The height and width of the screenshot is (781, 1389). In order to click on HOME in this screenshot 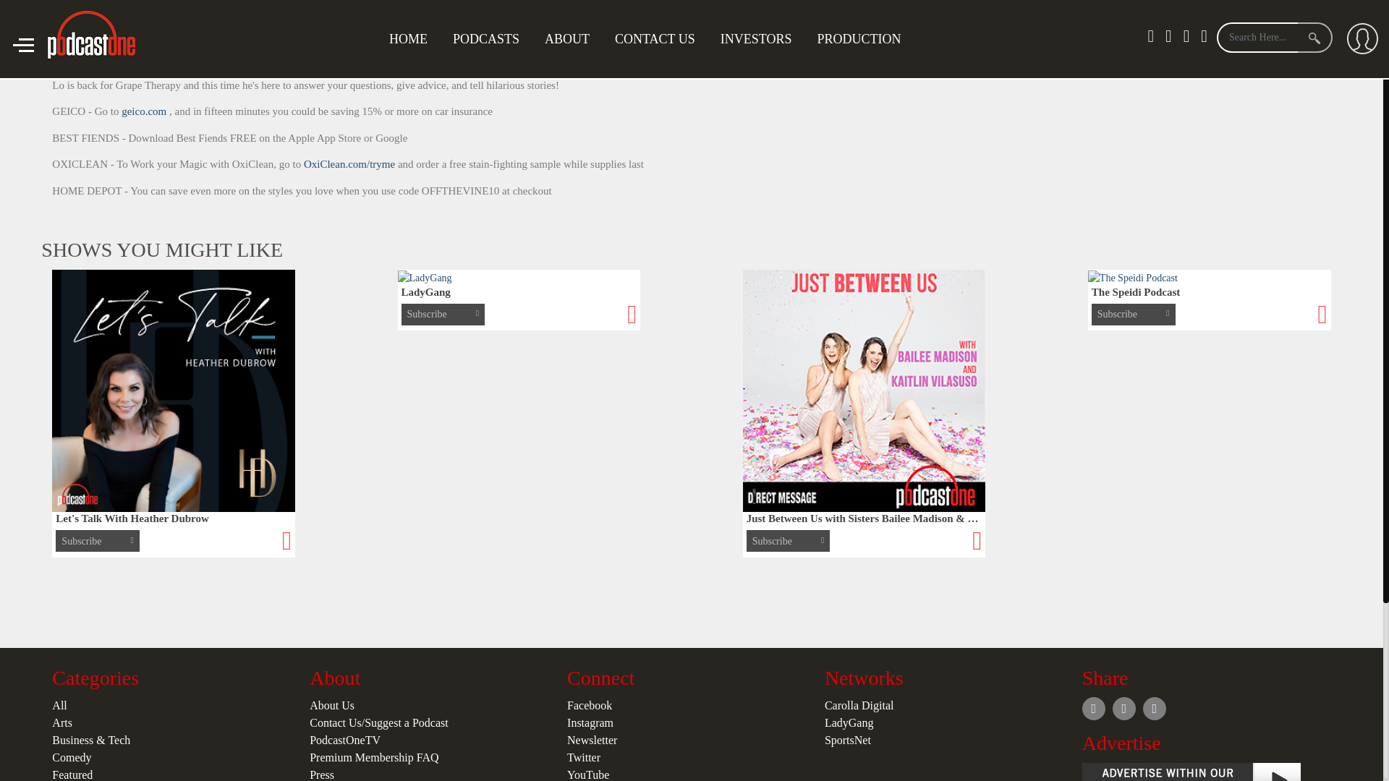, I will do `click(408, 39)`.